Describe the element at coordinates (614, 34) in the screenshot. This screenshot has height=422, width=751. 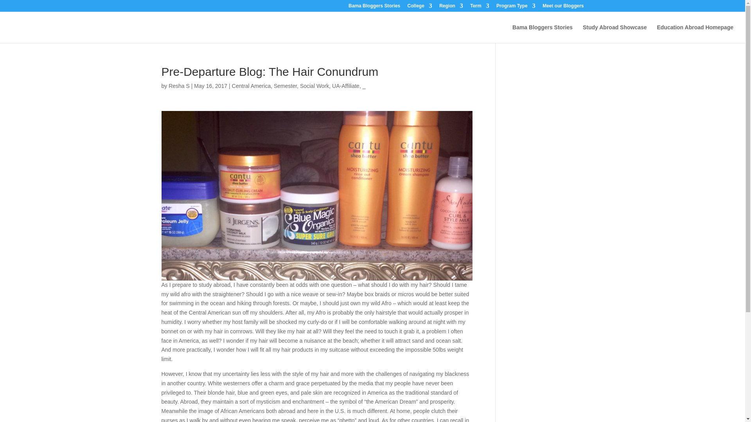
I see `Study Abroad Showcase` at that location.